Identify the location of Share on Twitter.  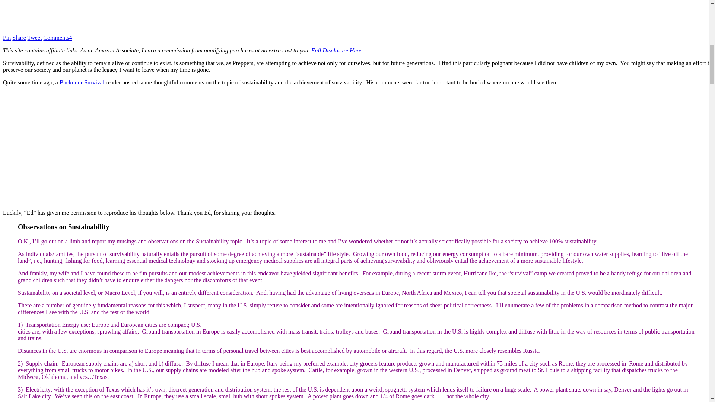
(35, 38).